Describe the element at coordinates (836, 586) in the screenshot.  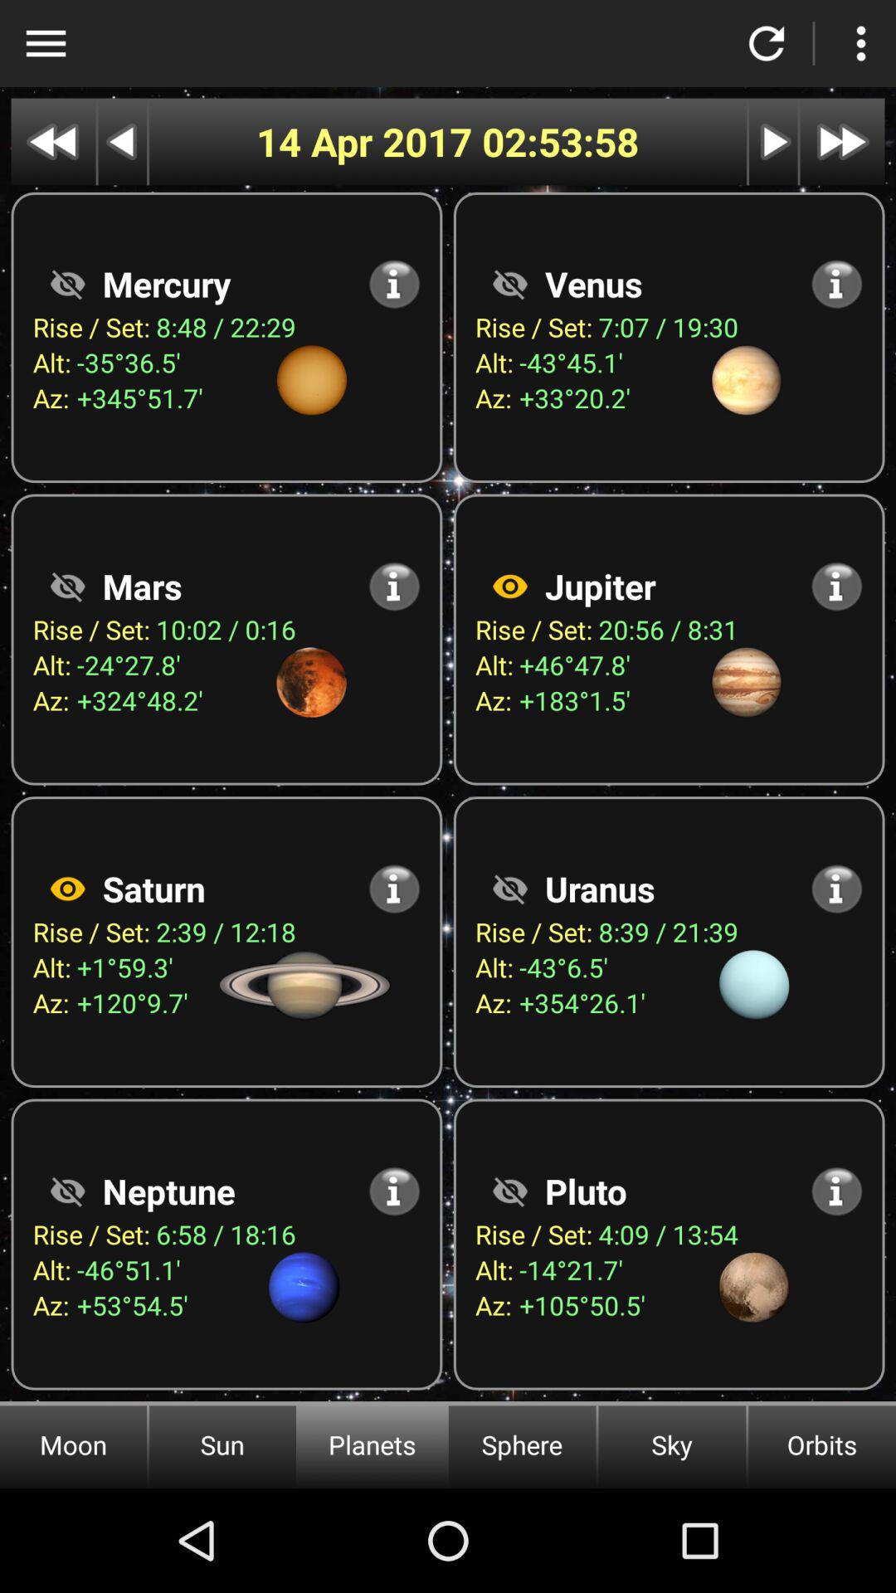
I see `open information about jupiter` at that location.